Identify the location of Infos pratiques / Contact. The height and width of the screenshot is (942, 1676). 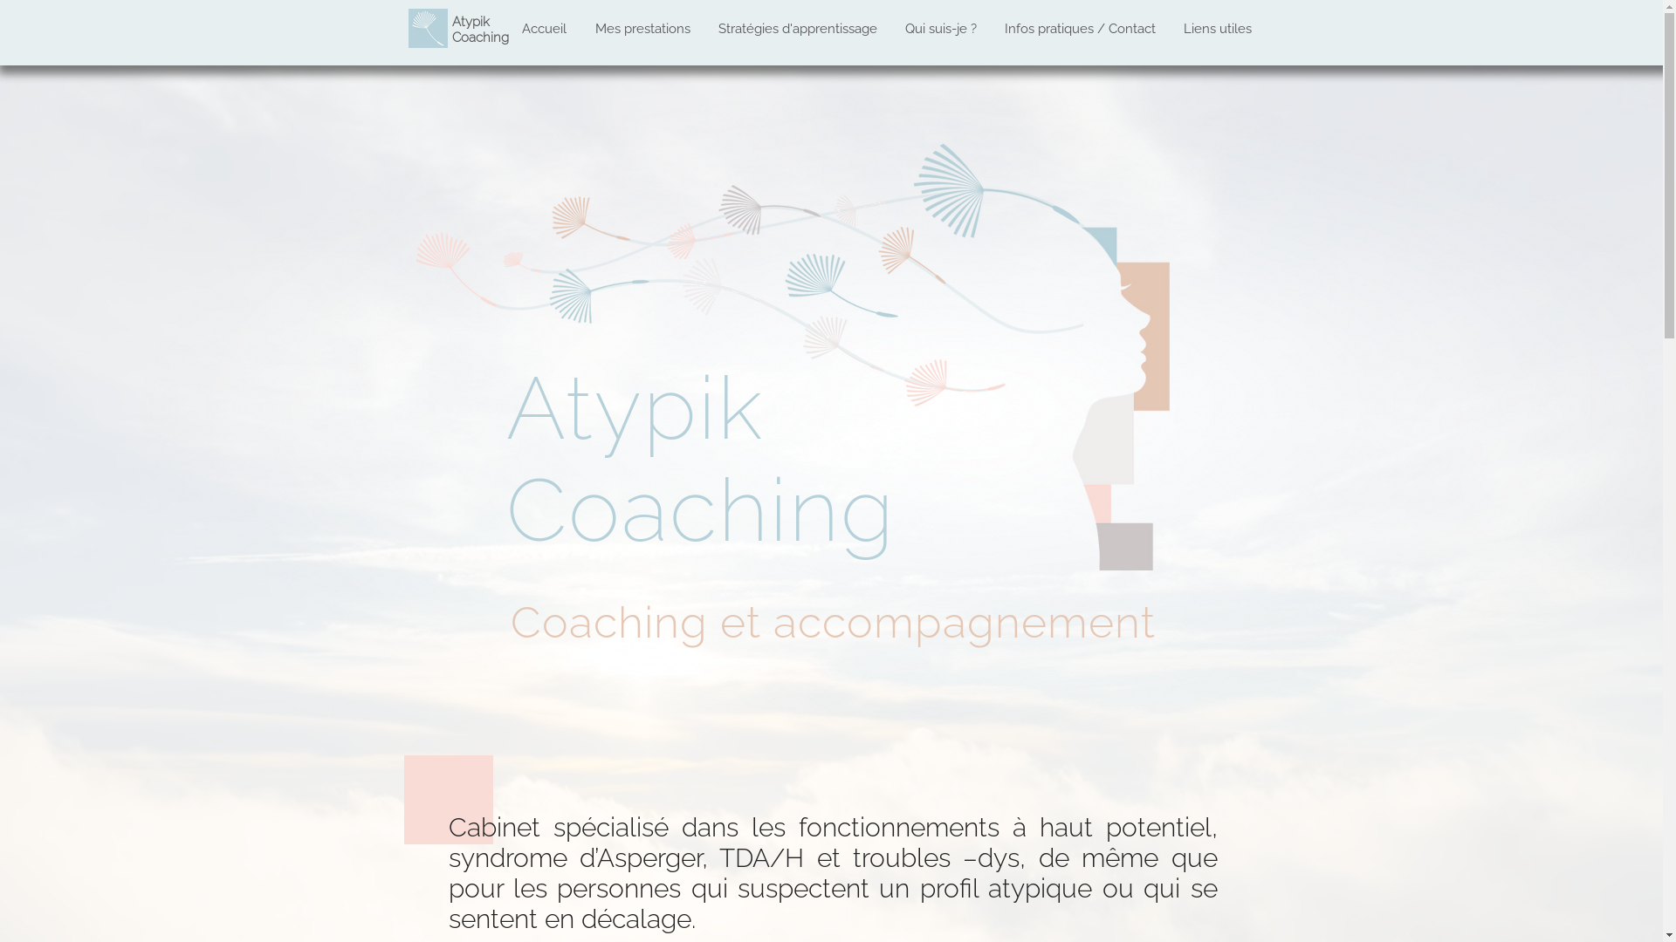
(1081, 29).